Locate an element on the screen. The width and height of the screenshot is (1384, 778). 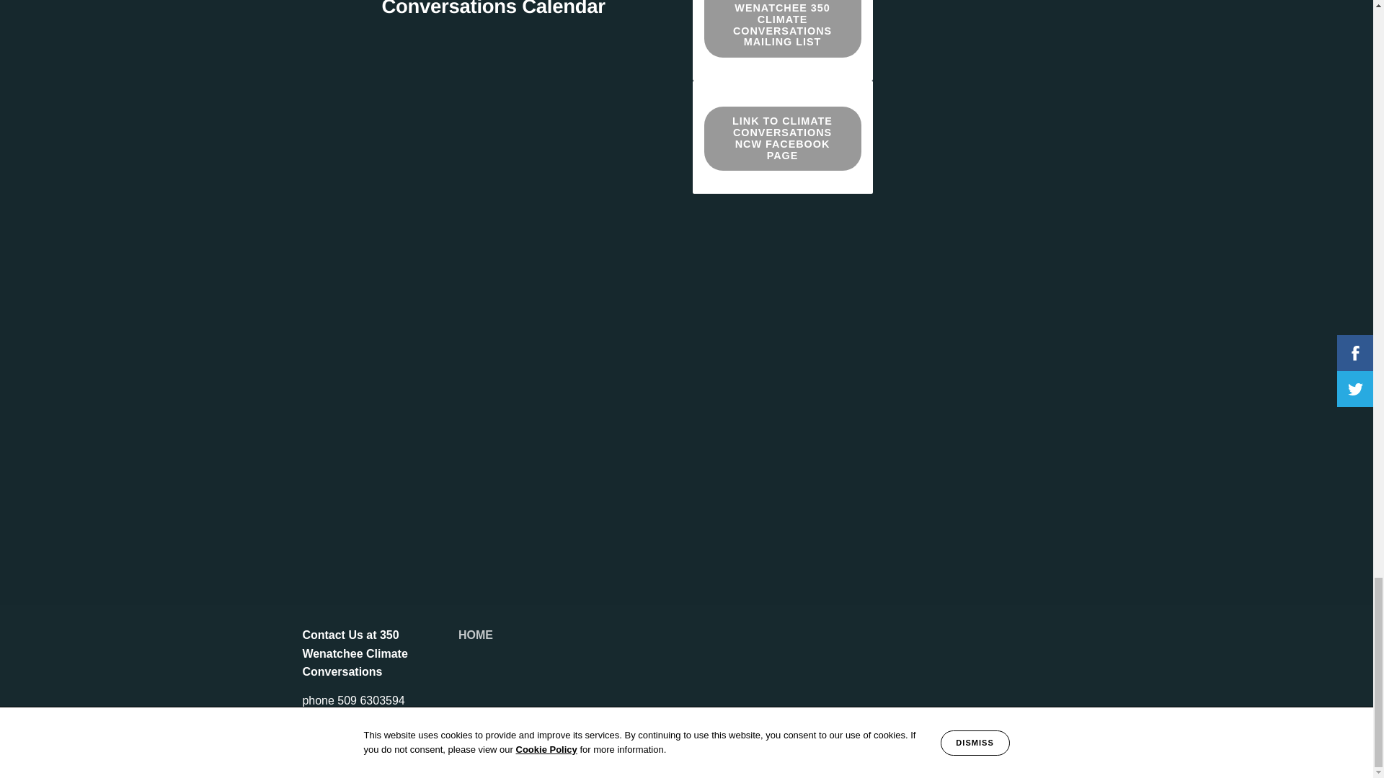
HOME is located at coordinates (475, 634).